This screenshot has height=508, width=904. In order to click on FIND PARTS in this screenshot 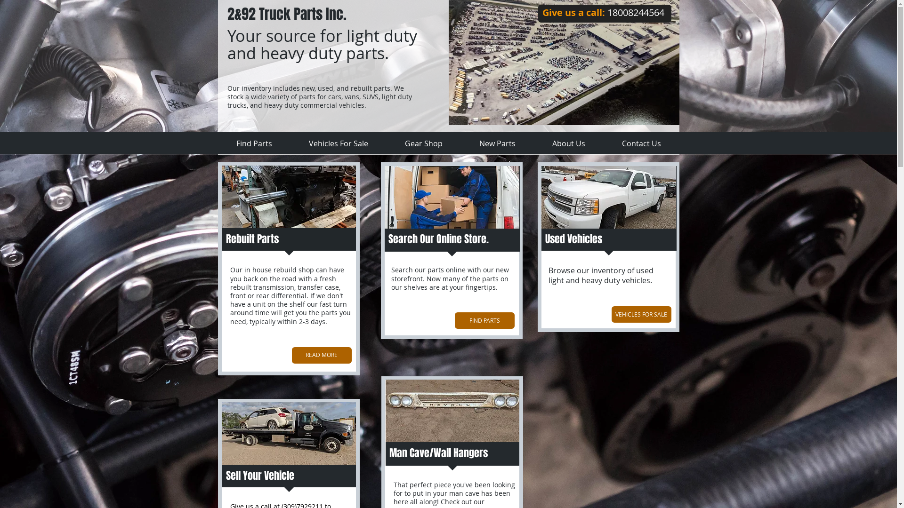, I will do `click(485, 321)`.